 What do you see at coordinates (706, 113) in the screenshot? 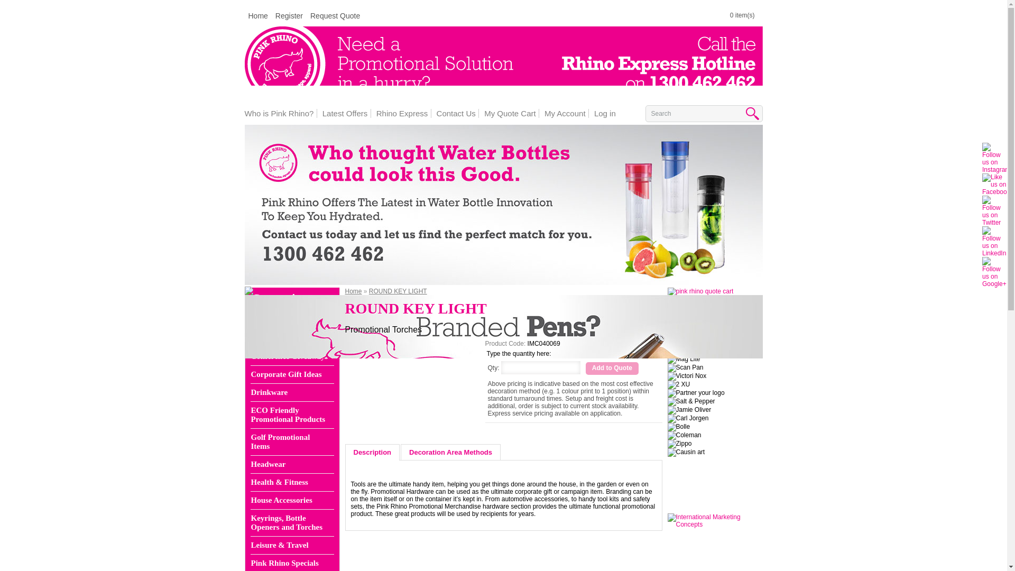
I see `Search` at bounding box center [706, 113].